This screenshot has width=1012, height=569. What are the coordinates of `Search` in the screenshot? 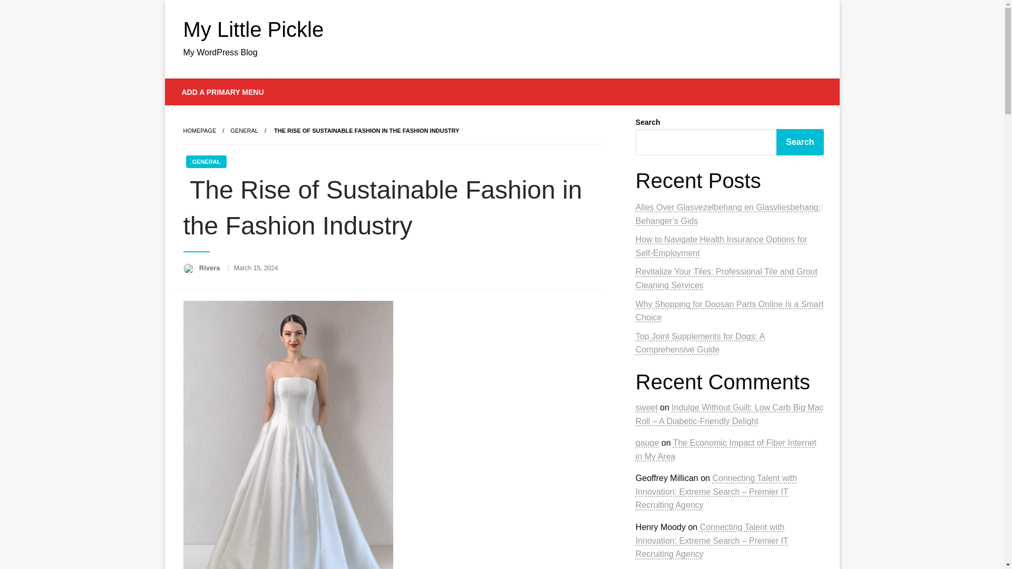 It's located at (800, 142).